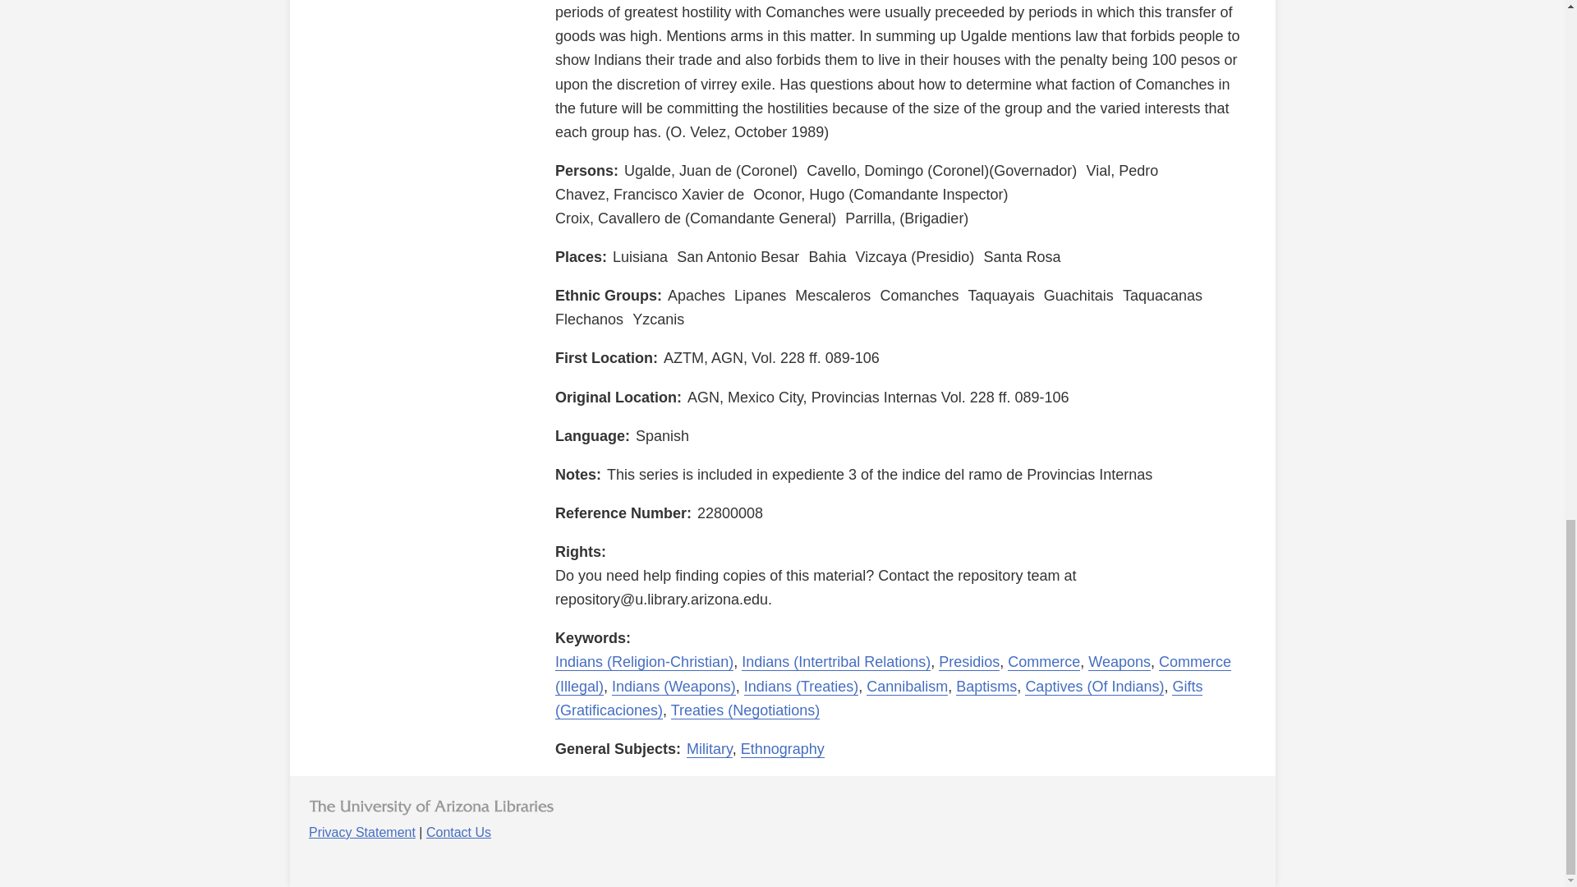  What do you see at coordinates (1043, 662) in the screenshot?
I see `Commerce` at bounding box center [1043, 662].